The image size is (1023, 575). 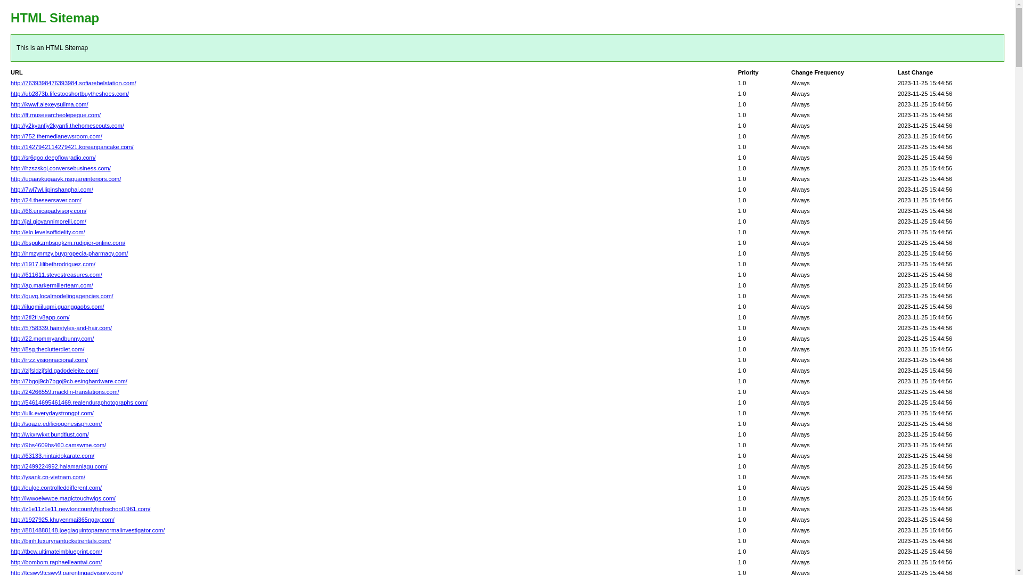 What do you see at coordinates (56, 275) in the screenshot?
I see `http://611611.stevestreasures.com/` at bounding box center [56, 275].